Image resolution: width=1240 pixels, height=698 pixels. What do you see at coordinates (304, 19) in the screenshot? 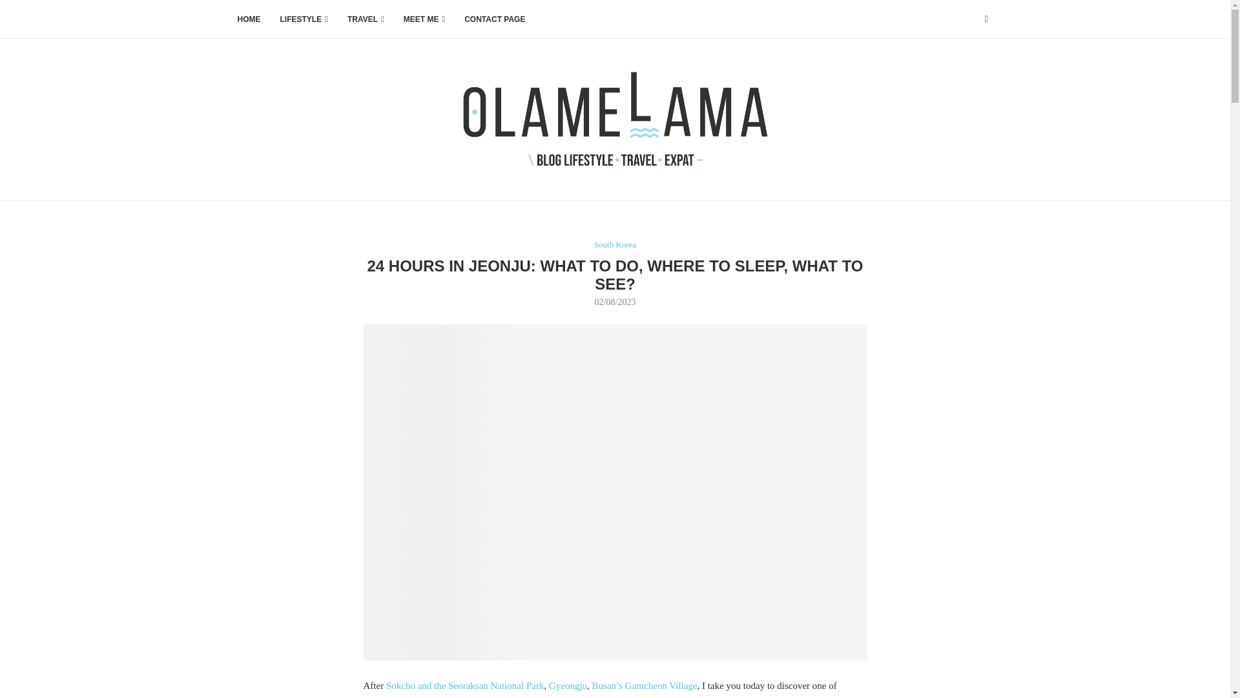
I see `LIFESTYLE` at bounding box center [304, 19].